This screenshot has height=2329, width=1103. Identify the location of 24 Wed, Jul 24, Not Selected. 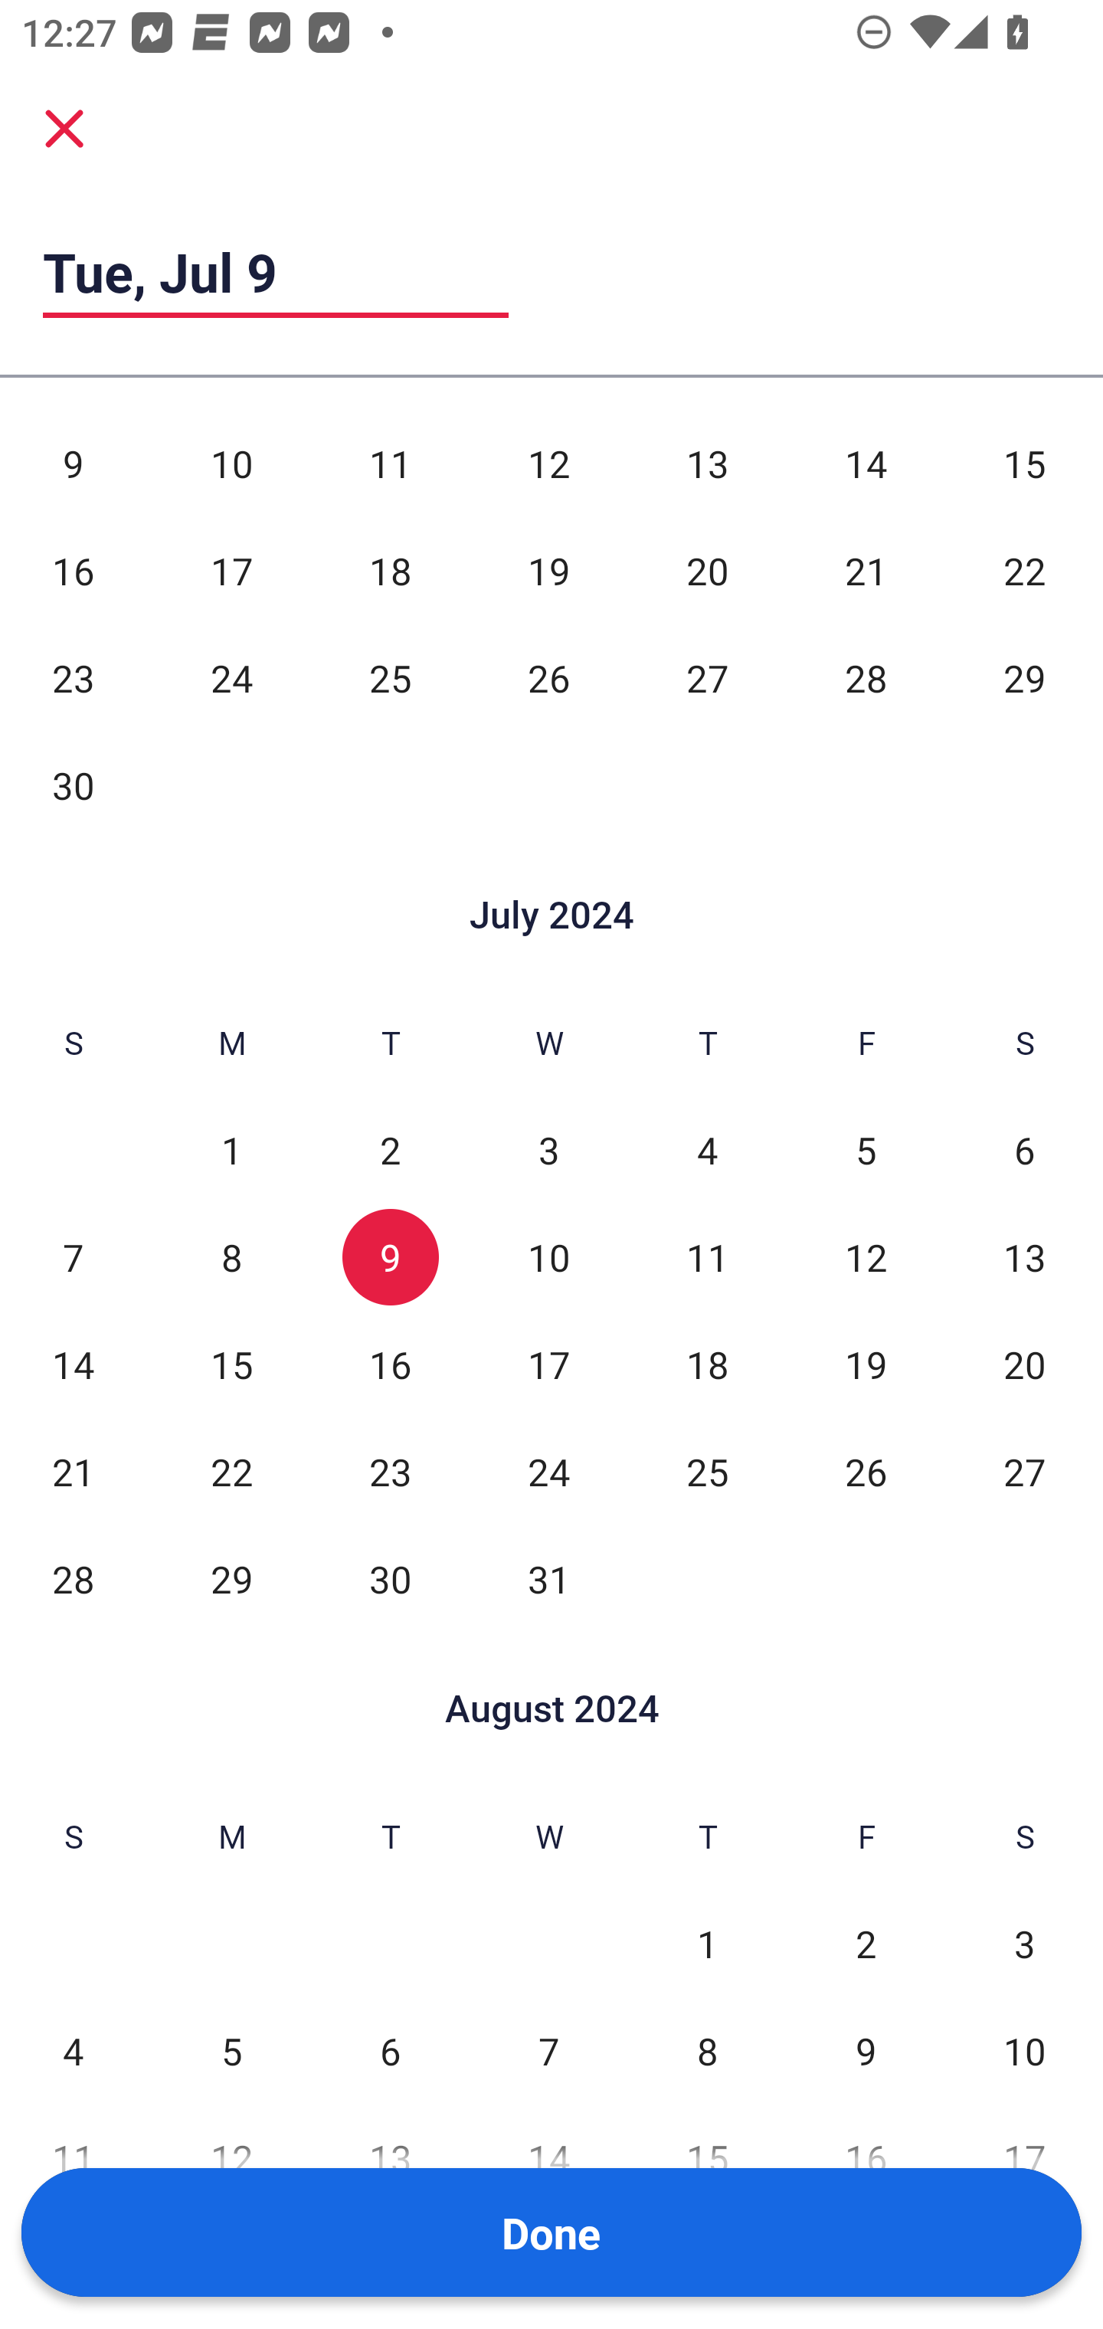
(548, 1472).